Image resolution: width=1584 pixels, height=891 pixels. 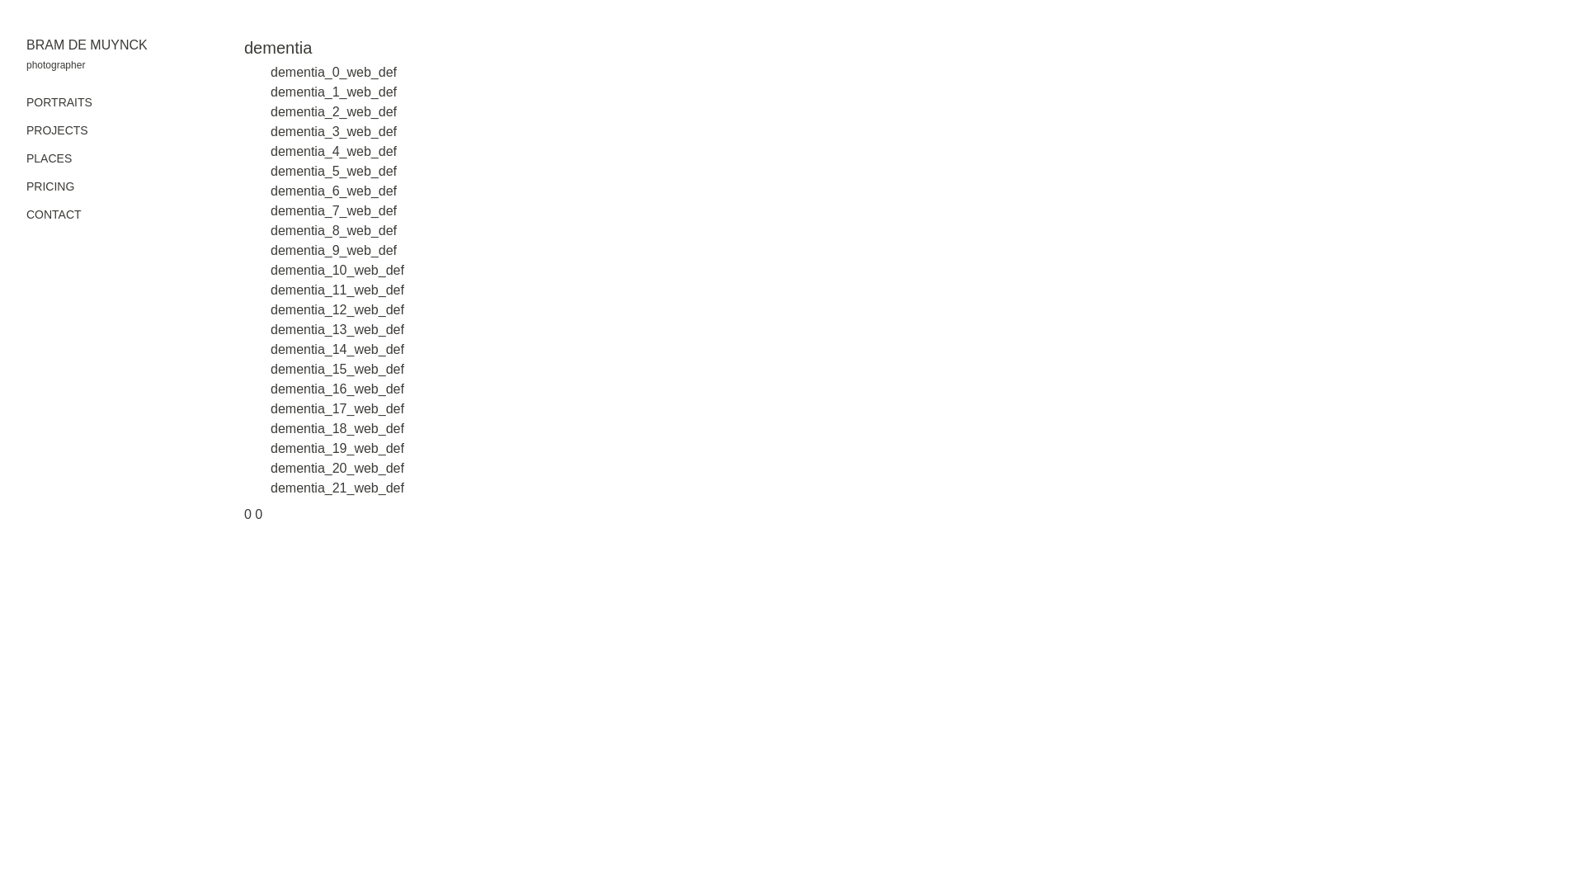 What do you see at coordinates (337, 469) in the screenshot?
I see `dementia_20_web_def` at bounding box center [337, 469].